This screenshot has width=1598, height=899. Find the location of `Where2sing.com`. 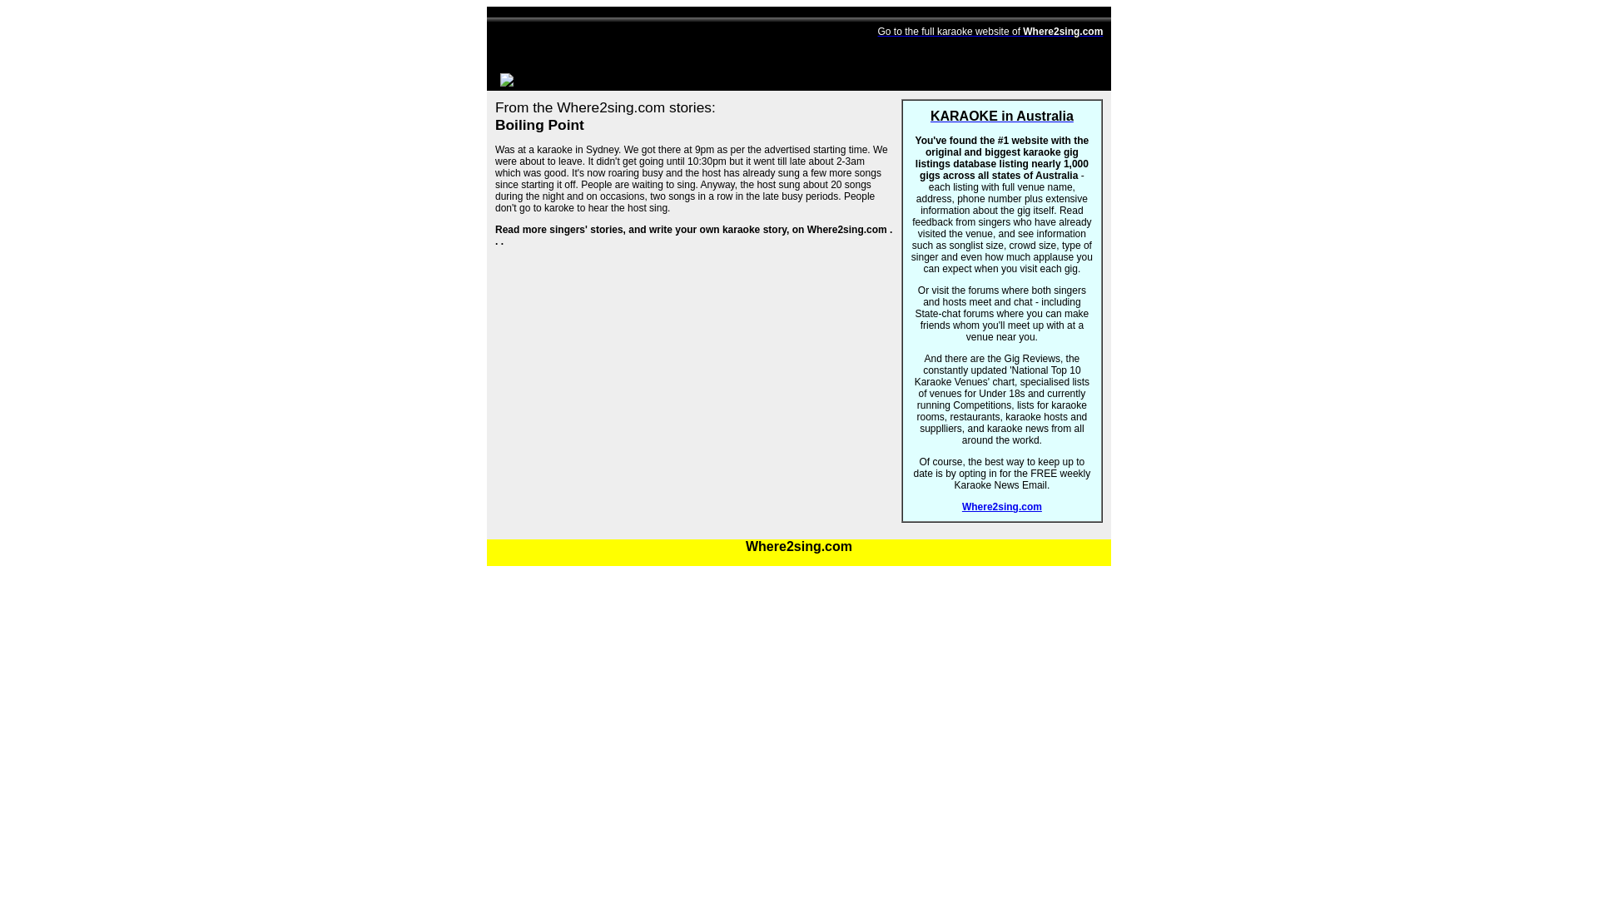

Where2sing.com is located at coordinates (1001, 506).